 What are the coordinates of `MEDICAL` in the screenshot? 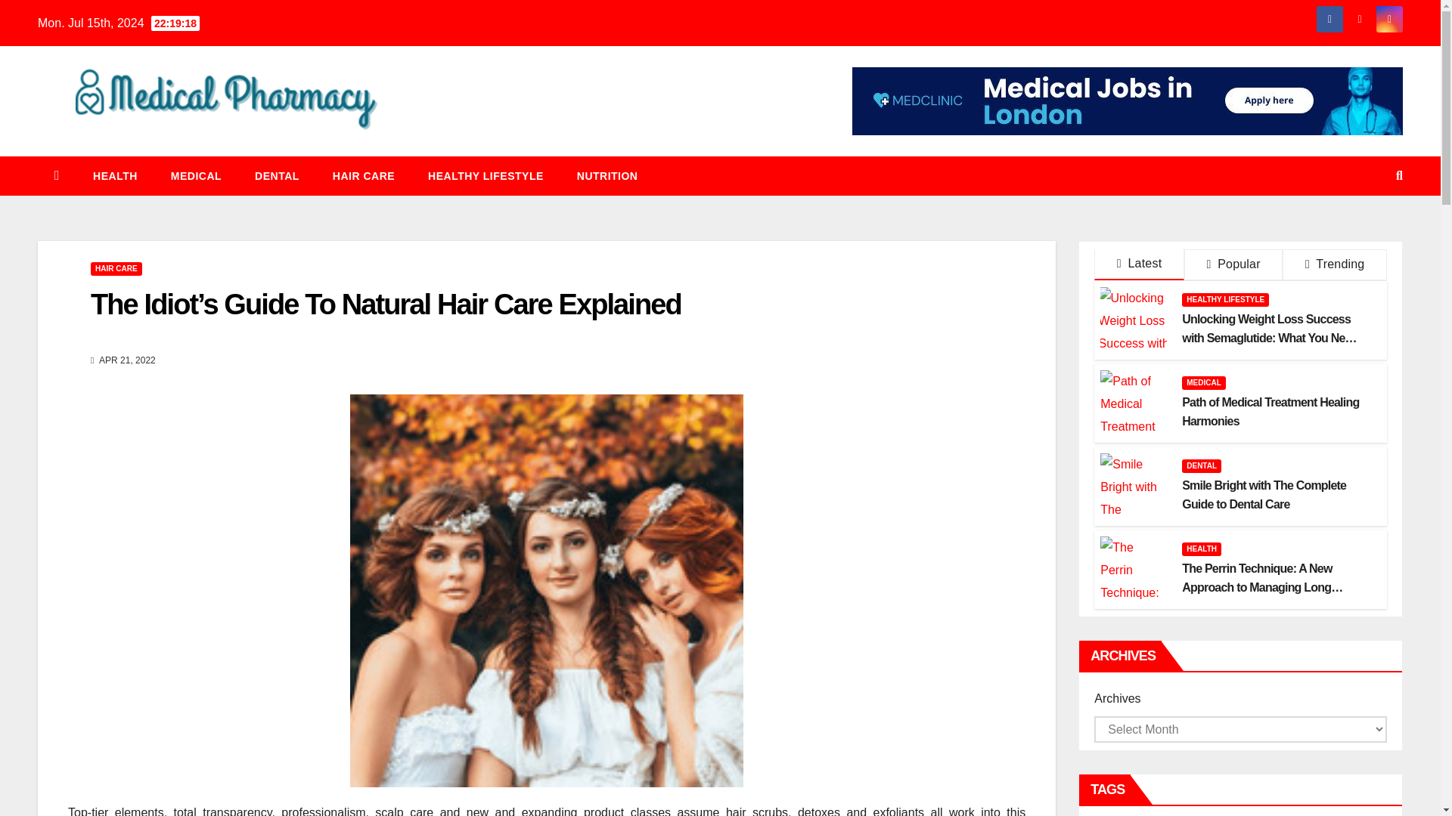 It's located at (195, 176).